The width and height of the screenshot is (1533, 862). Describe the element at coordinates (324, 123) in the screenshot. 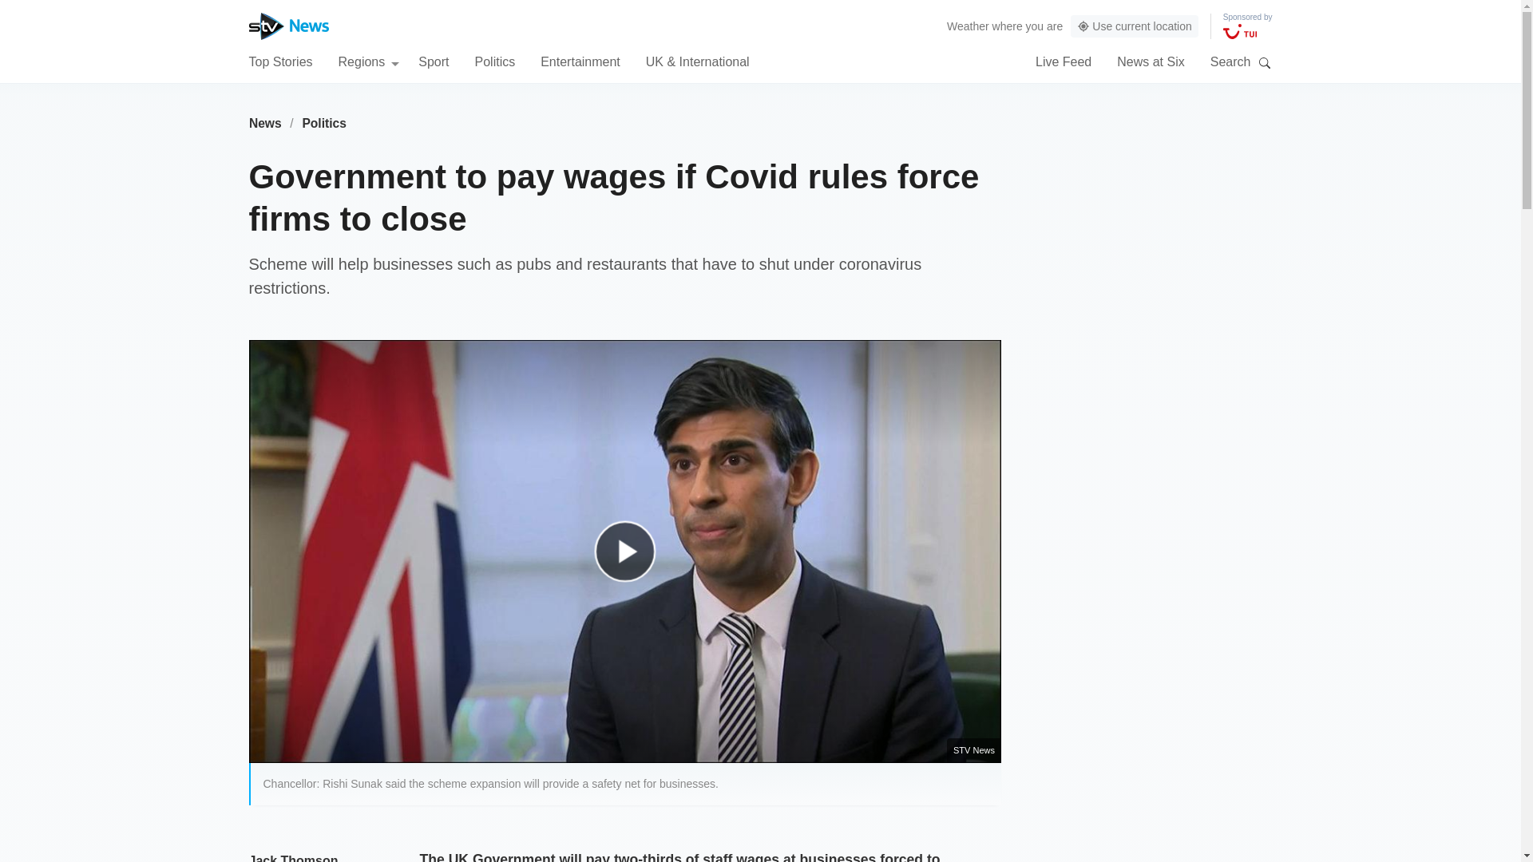

I see `Politics` at that location.